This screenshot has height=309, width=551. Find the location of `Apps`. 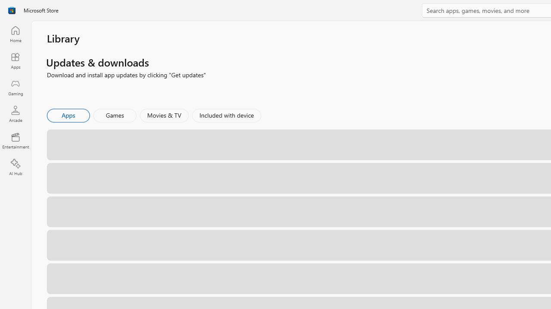

Apps is located at coordinates (68, 115).